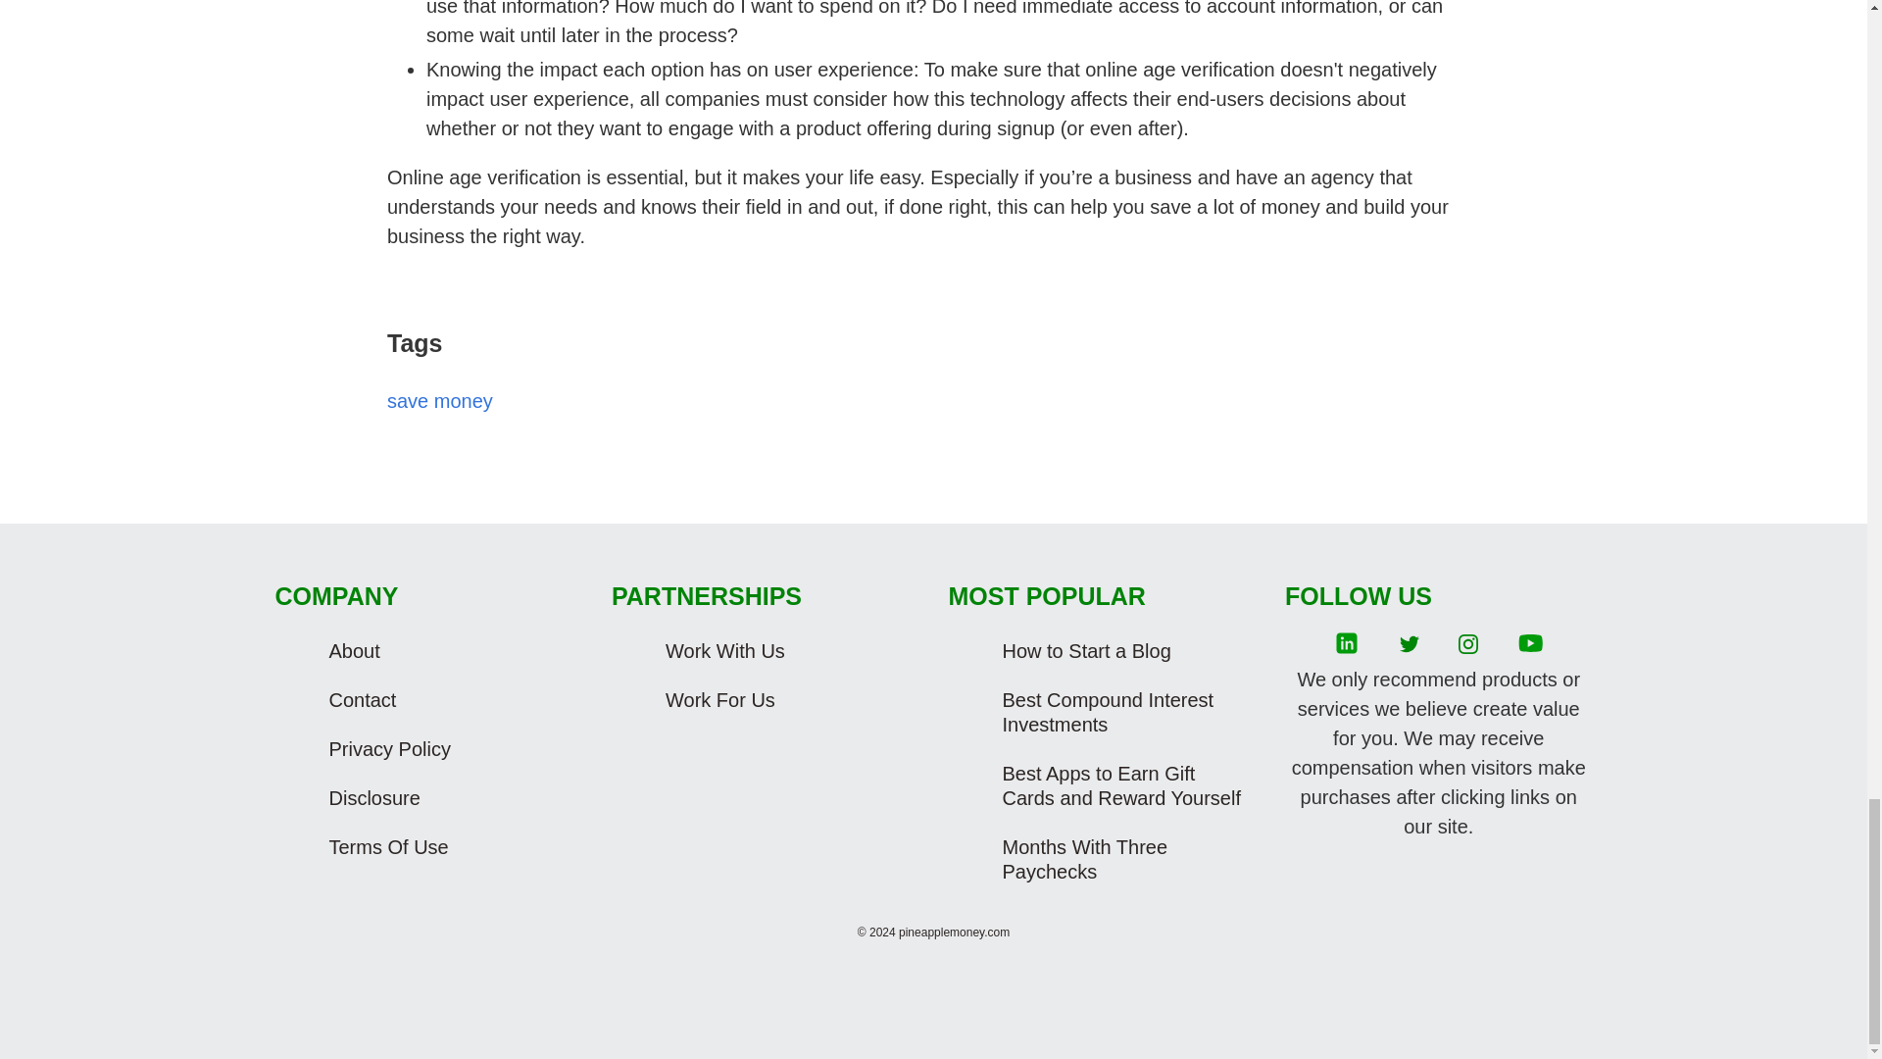  Describe the element at coordinates (440, 401) in the screenshot. I see `save money` at that location.